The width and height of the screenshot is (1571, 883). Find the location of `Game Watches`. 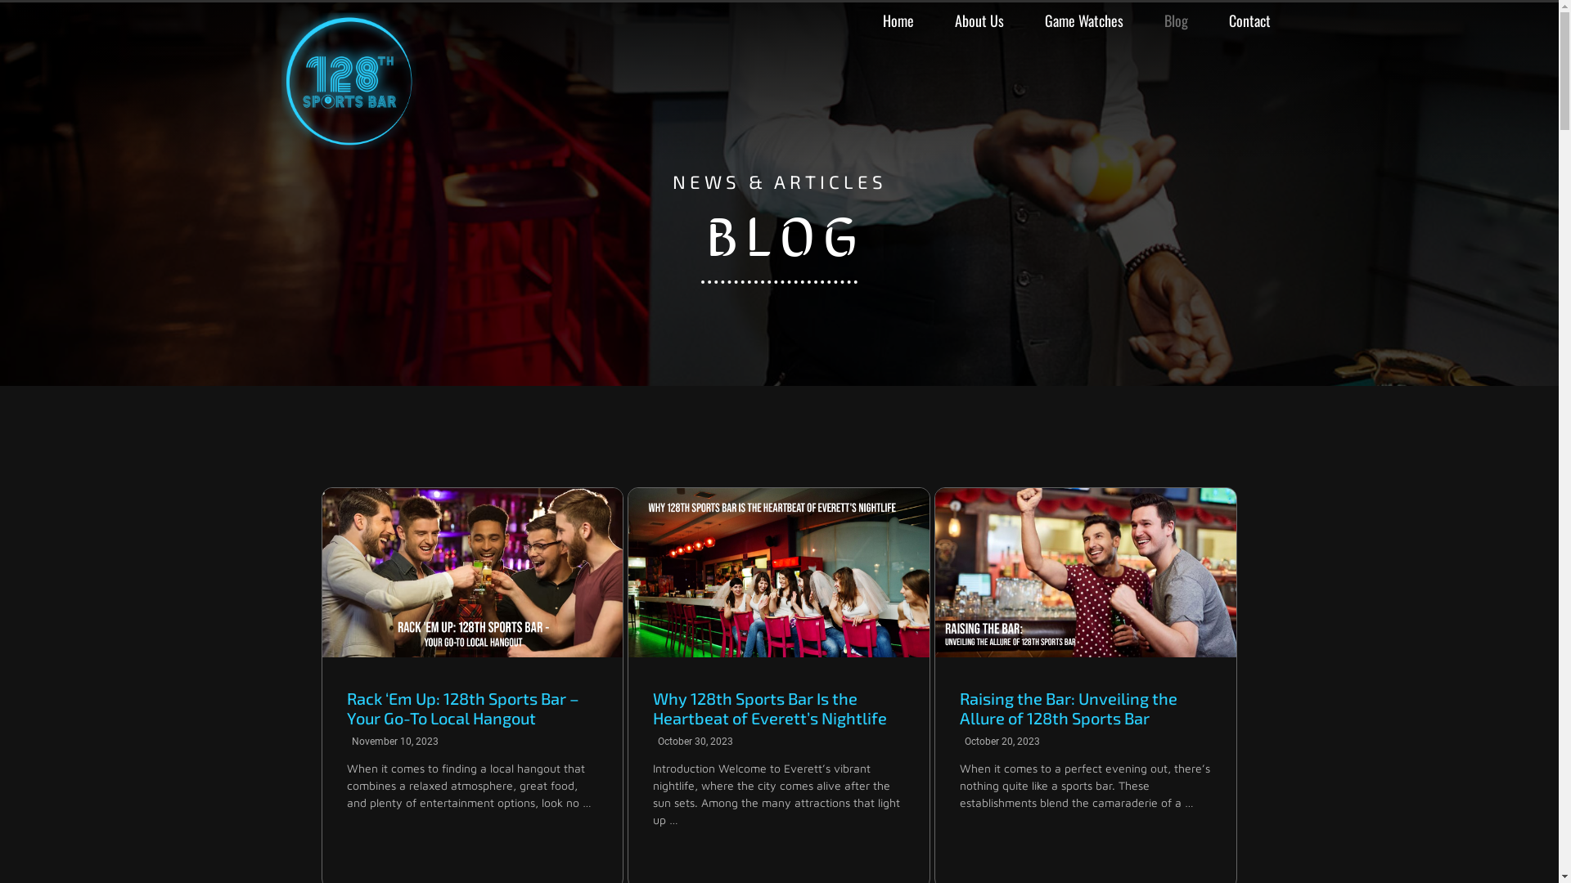

Game Watches is located at coordinates (1076, 20).